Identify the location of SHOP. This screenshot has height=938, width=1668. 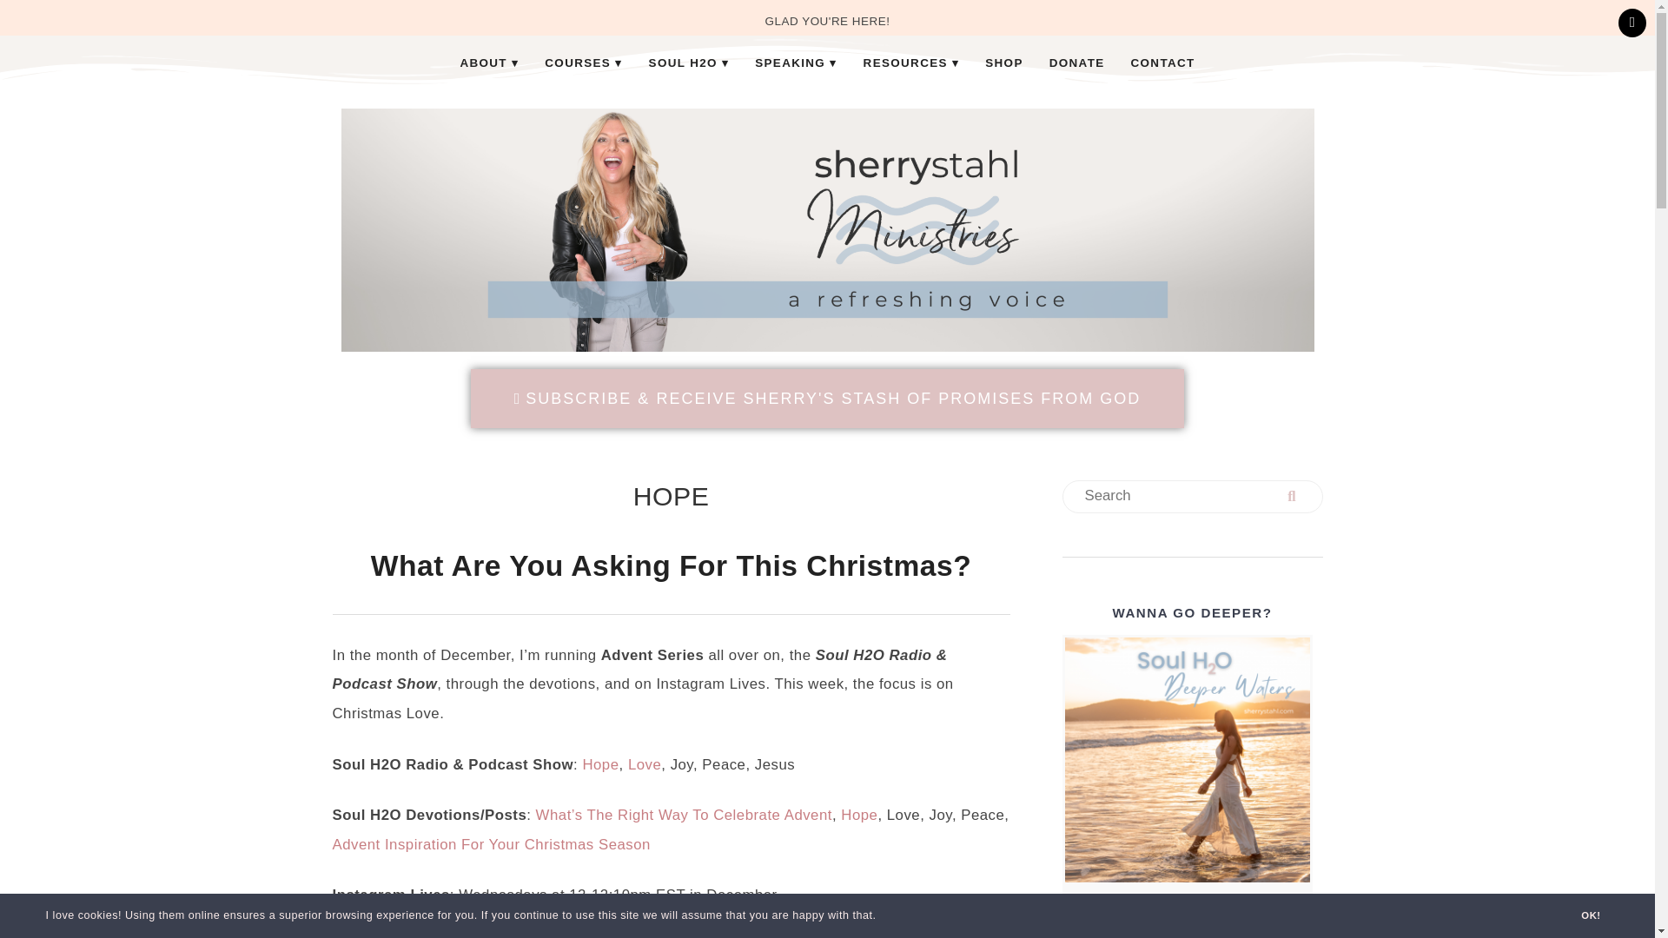
(1004, 63).